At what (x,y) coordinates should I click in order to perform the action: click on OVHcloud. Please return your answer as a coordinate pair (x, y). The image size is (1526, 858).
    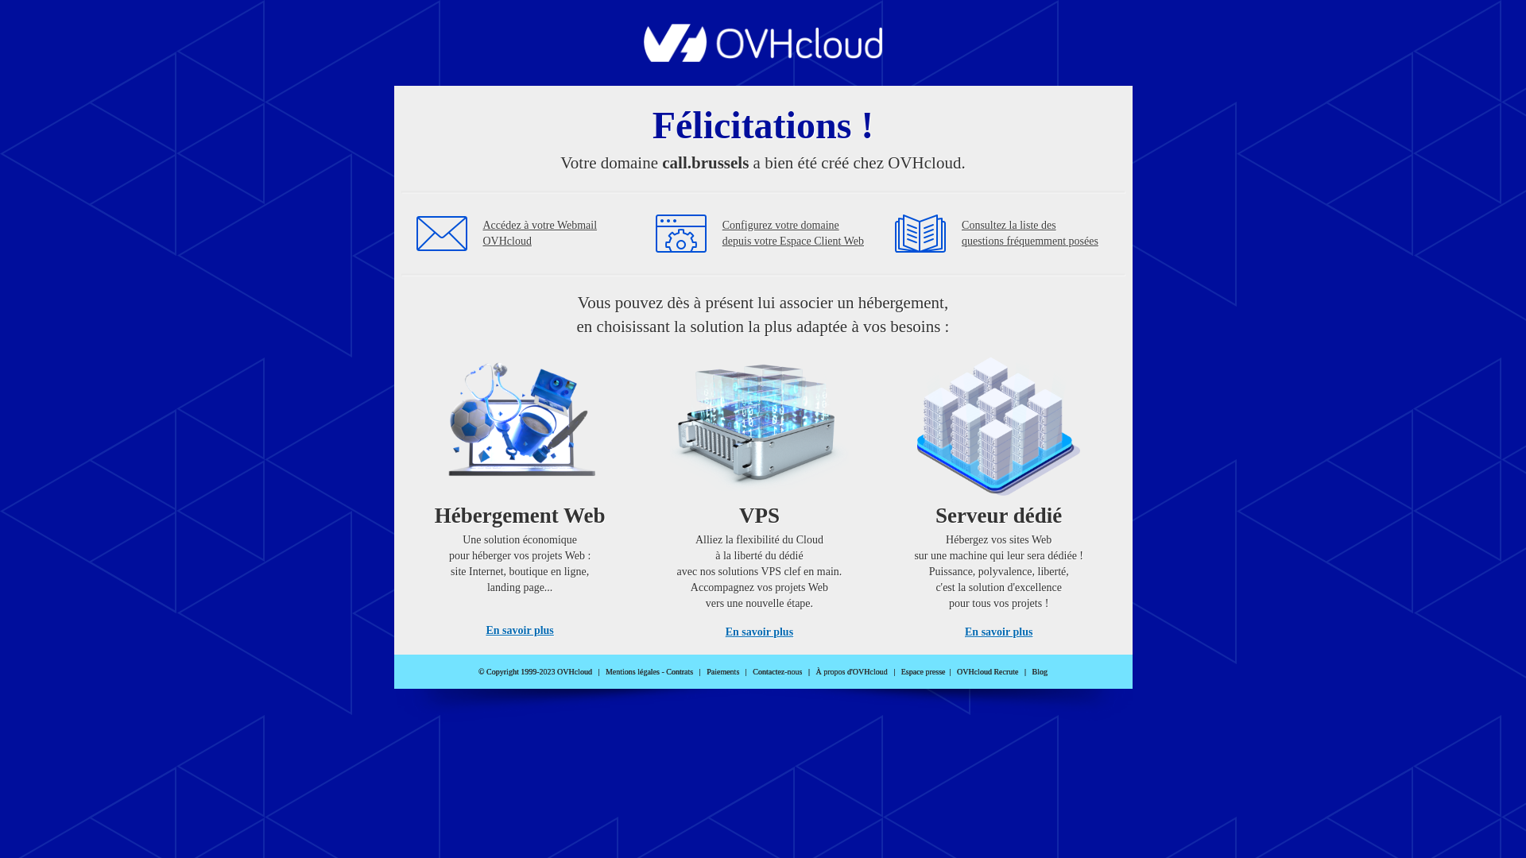
    Looking at the image, I should click on (763, 57).